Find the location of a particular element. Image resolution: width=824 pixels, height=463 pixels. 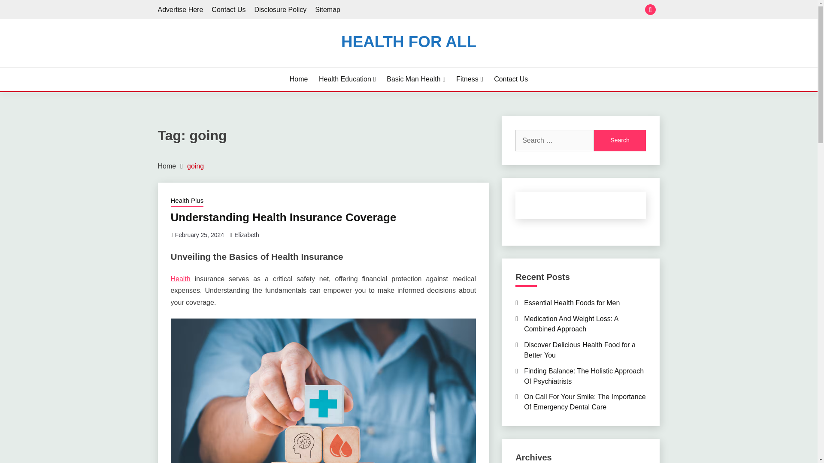

Essential Health Foods for Men is located at coordinates (572, 303).